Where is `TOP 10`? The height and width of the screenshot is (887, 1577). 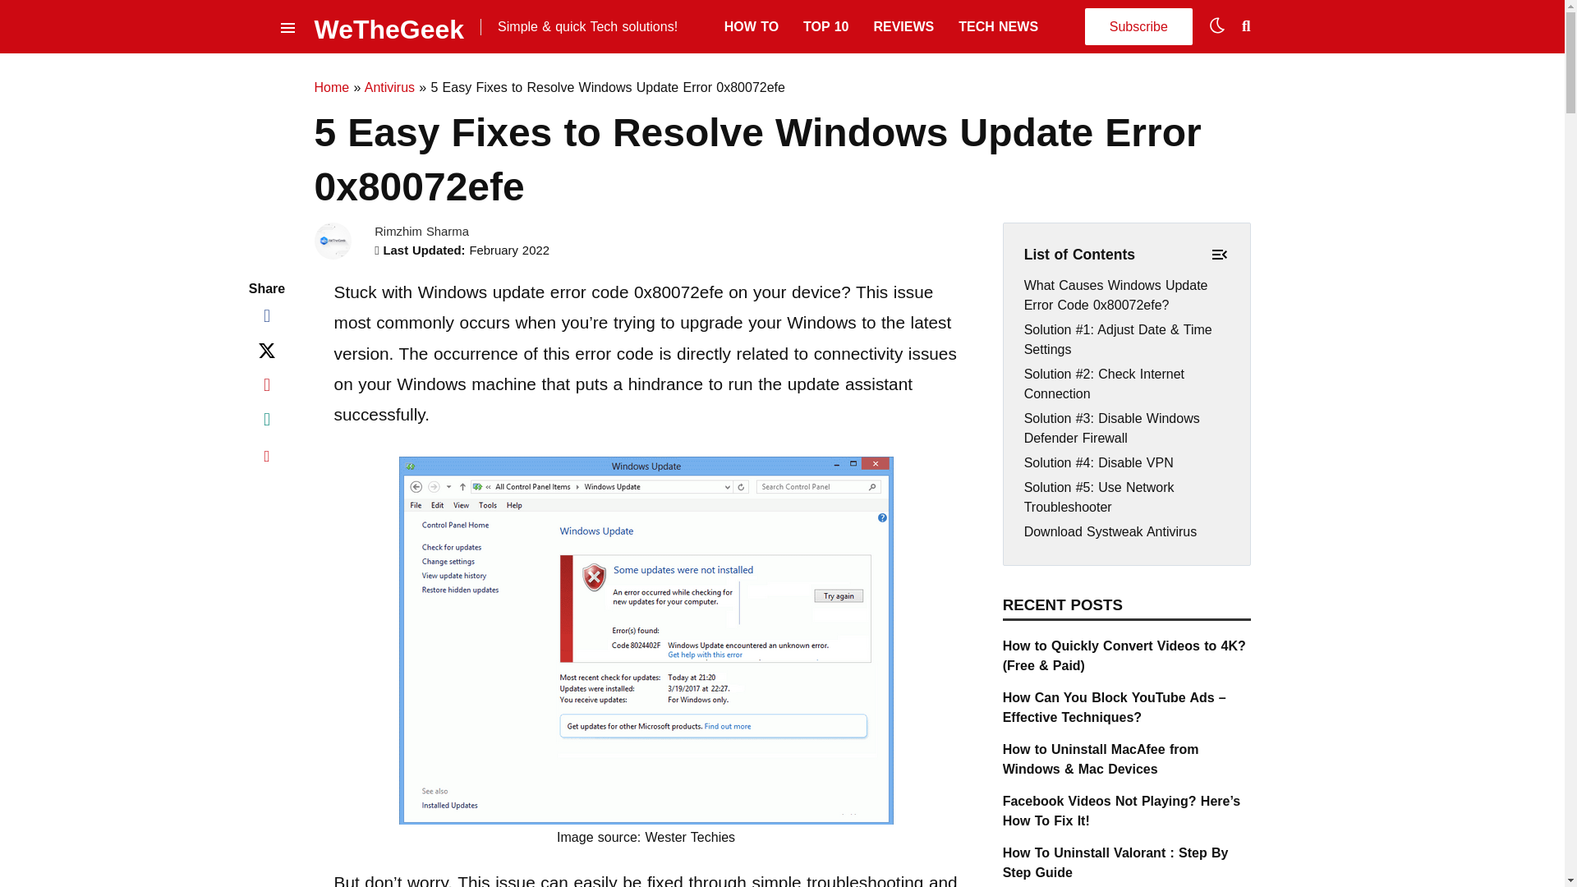
TOP 10 is located at coordinates (825, 26).